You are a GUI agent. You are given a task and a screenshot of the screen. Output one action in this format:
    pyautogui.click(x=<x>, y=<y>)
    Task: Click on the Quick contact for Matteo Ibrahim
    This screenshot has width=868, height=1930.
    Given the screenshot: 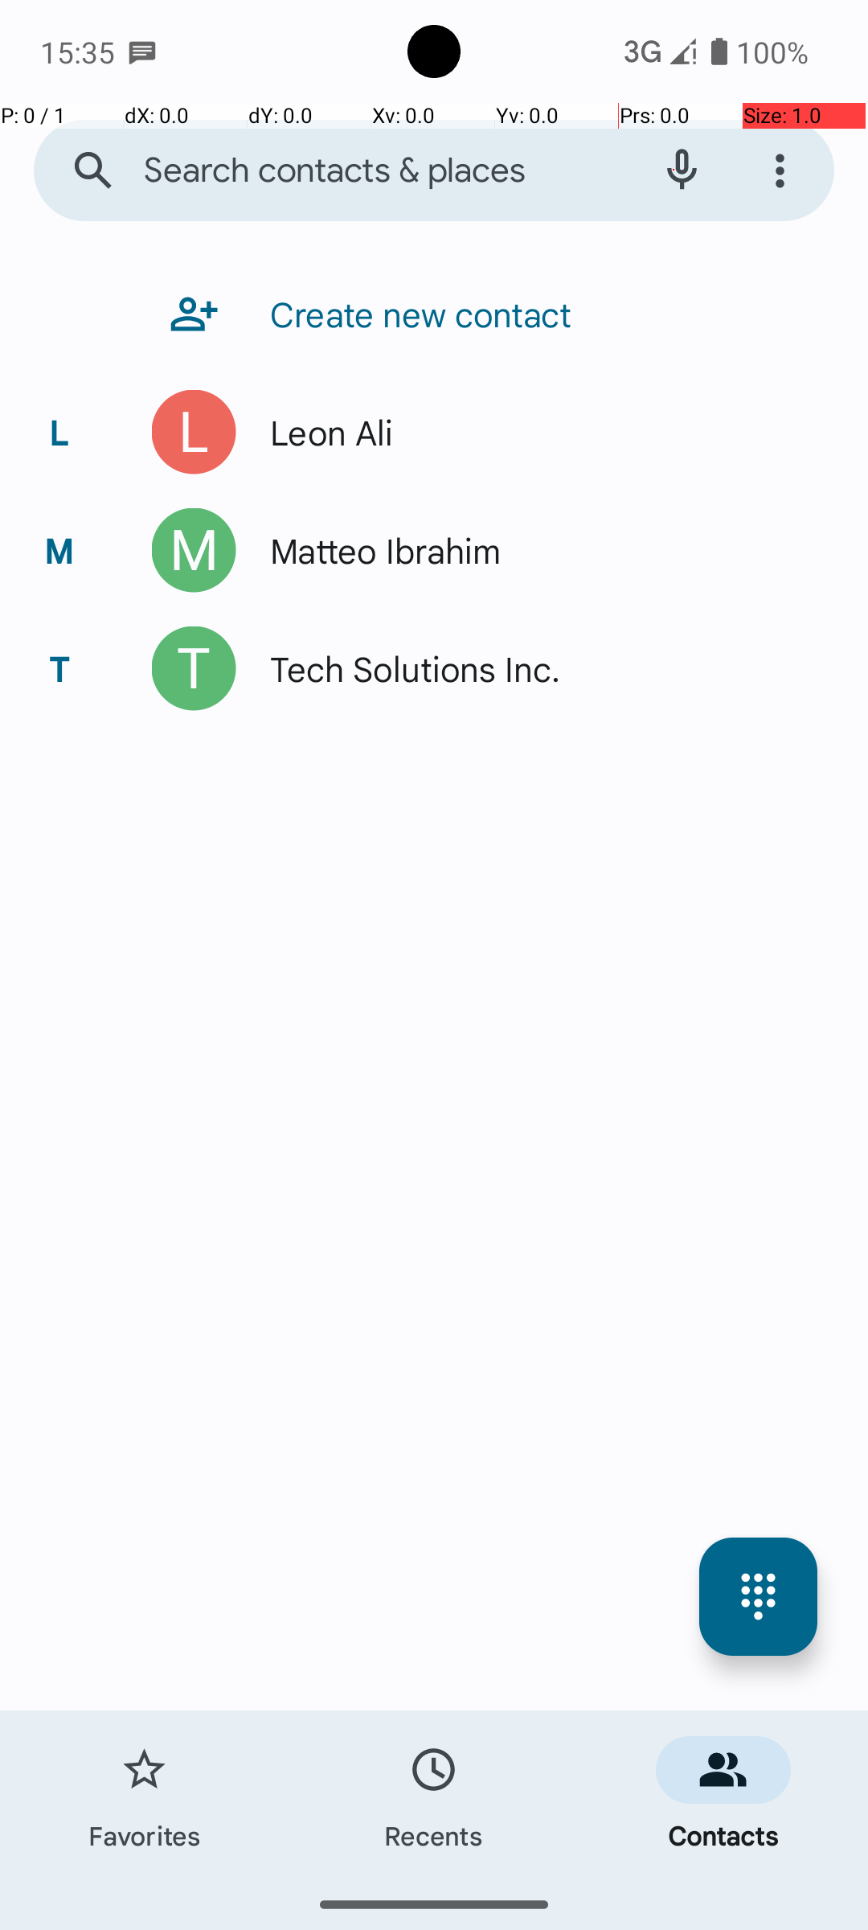 What is the action you would take?
    pyautogui.click(x=194, y=550)
    